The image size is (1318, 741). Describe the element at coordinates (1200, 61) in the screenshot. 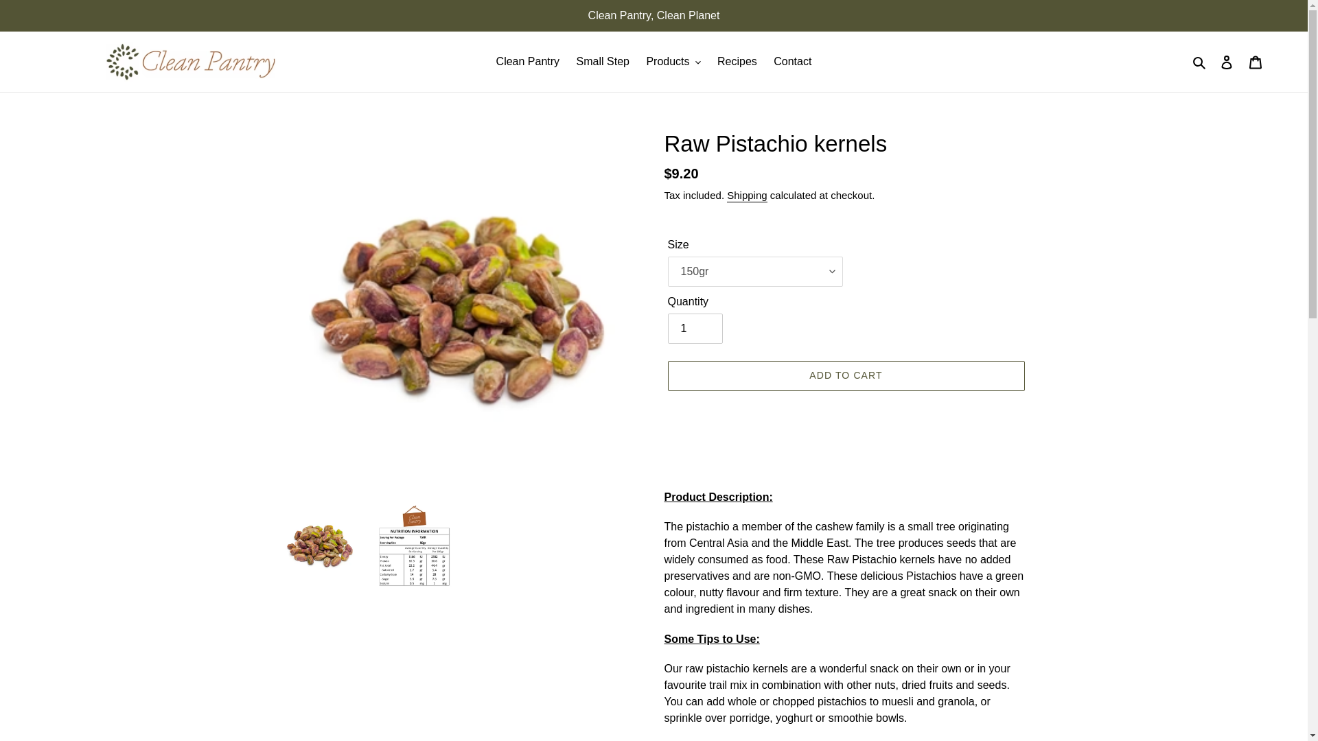

I see `Search` at that location.